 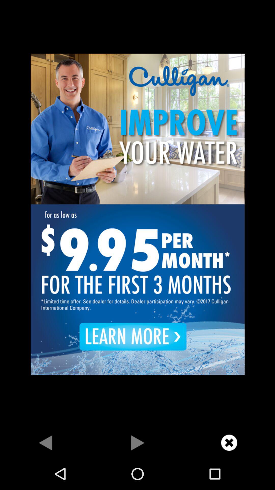 What do you see at coordinates (46, 443) in the screenshot?
I see `goto next` at bounding box center [46, 443].